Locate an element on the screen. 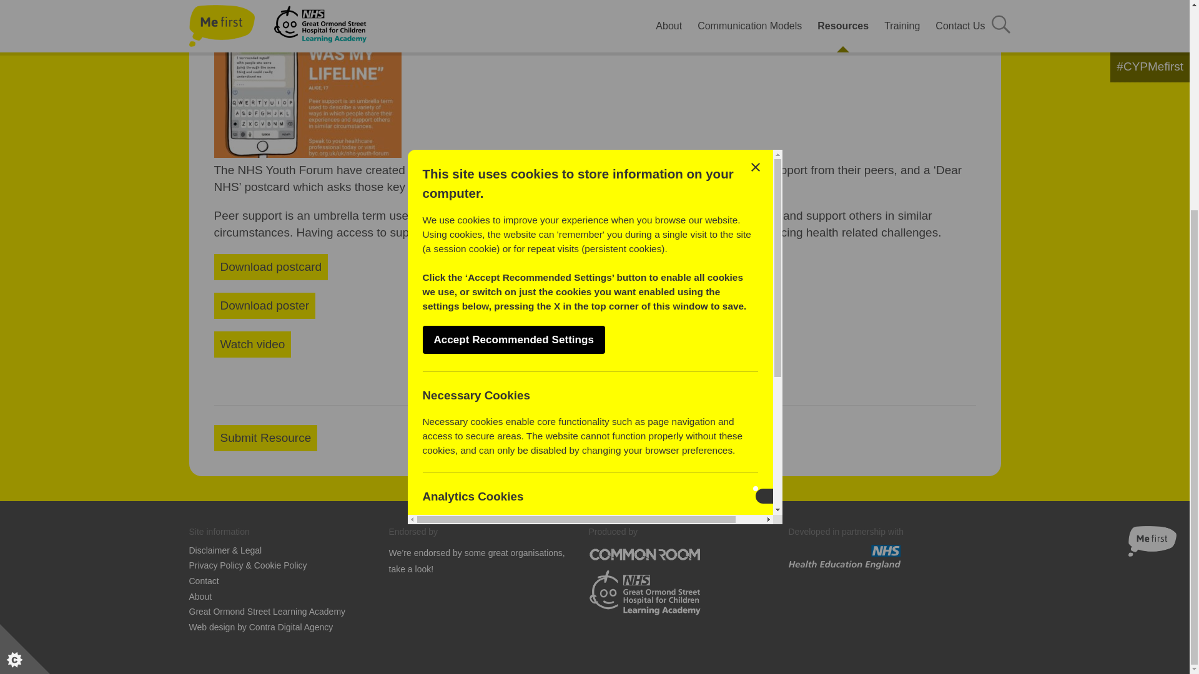 This screenshot has height=674, width=1199. Endorsed by is located at coordinates (413, 532).